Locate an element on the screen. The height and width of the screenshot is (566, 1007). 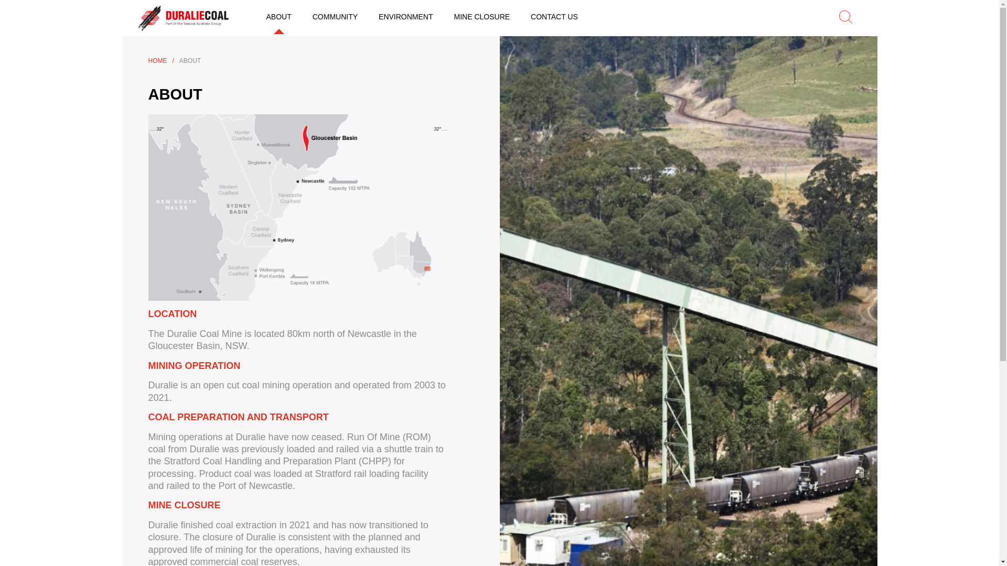
DURALIECOAL is located at coordinates (185, 18).